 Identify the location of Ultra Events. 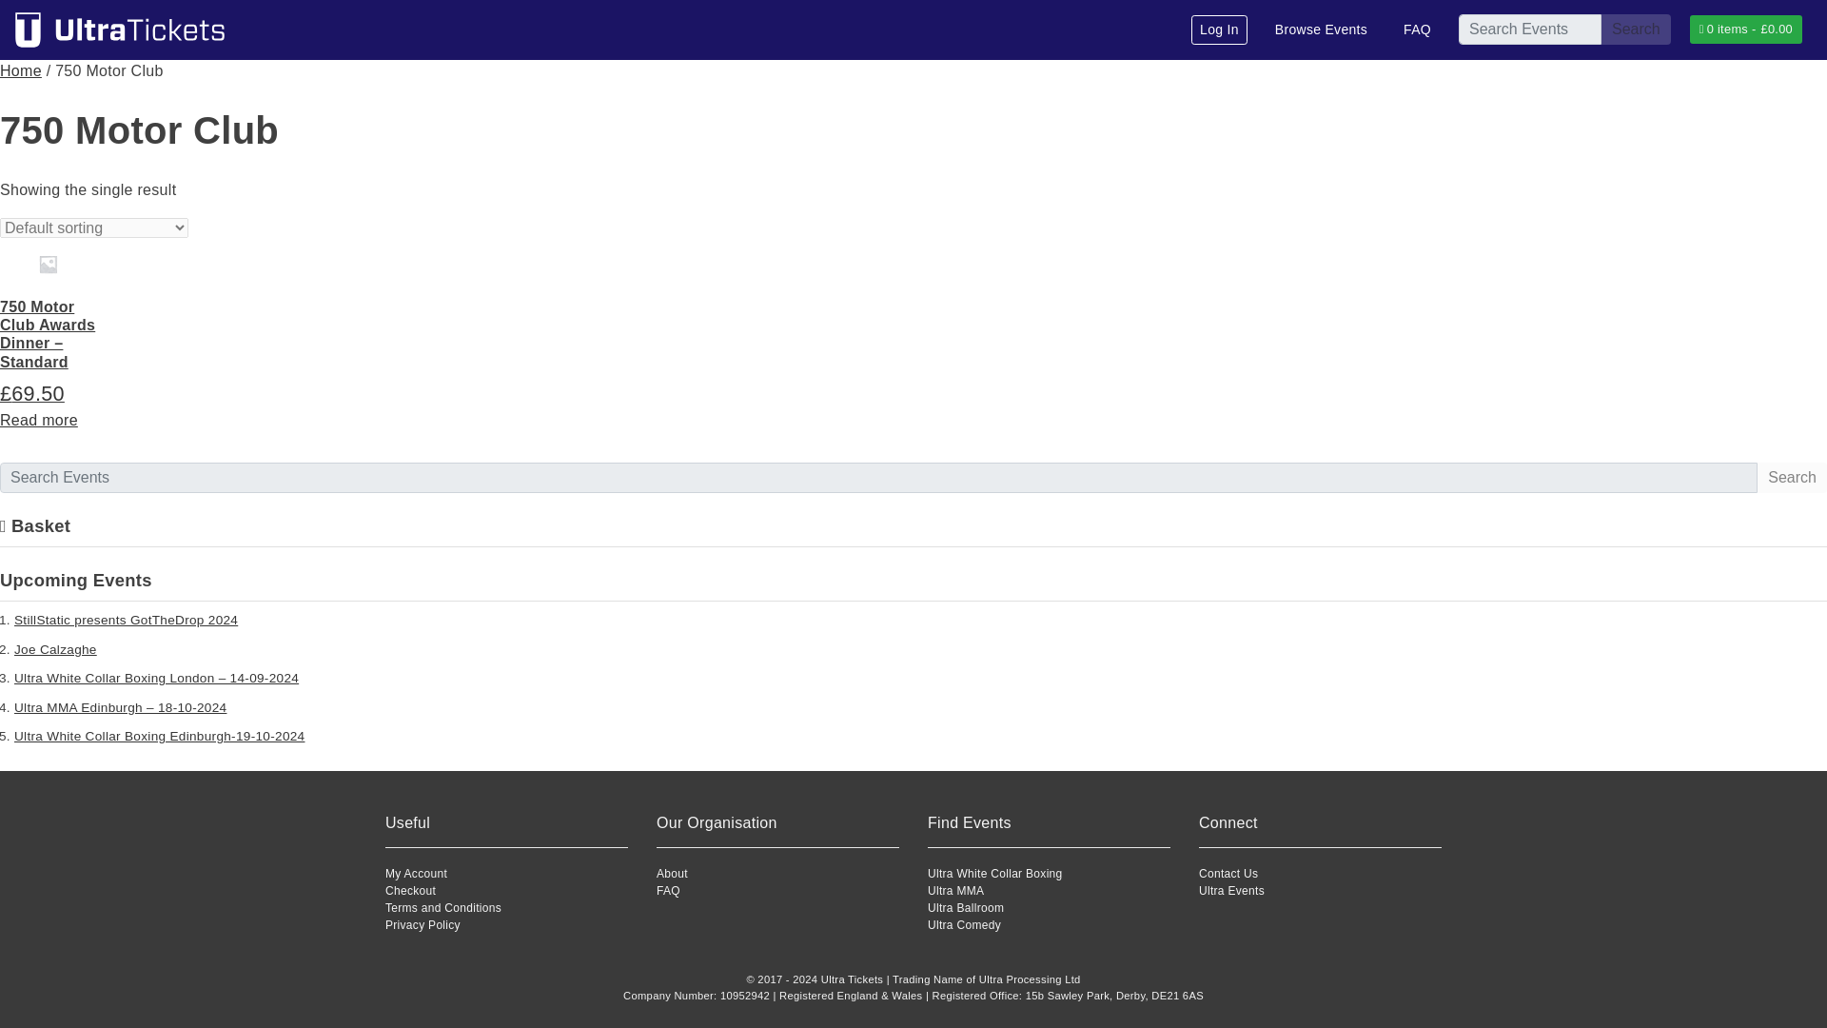
(1231, 890).